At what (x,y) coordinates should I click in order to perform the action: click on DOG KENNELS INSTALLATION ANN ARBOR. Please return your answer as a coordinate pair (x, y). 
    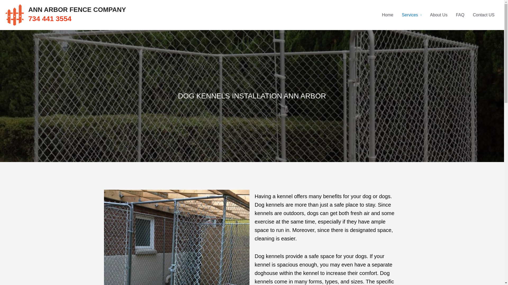
    Looking at the image, I should click on (252, 96).